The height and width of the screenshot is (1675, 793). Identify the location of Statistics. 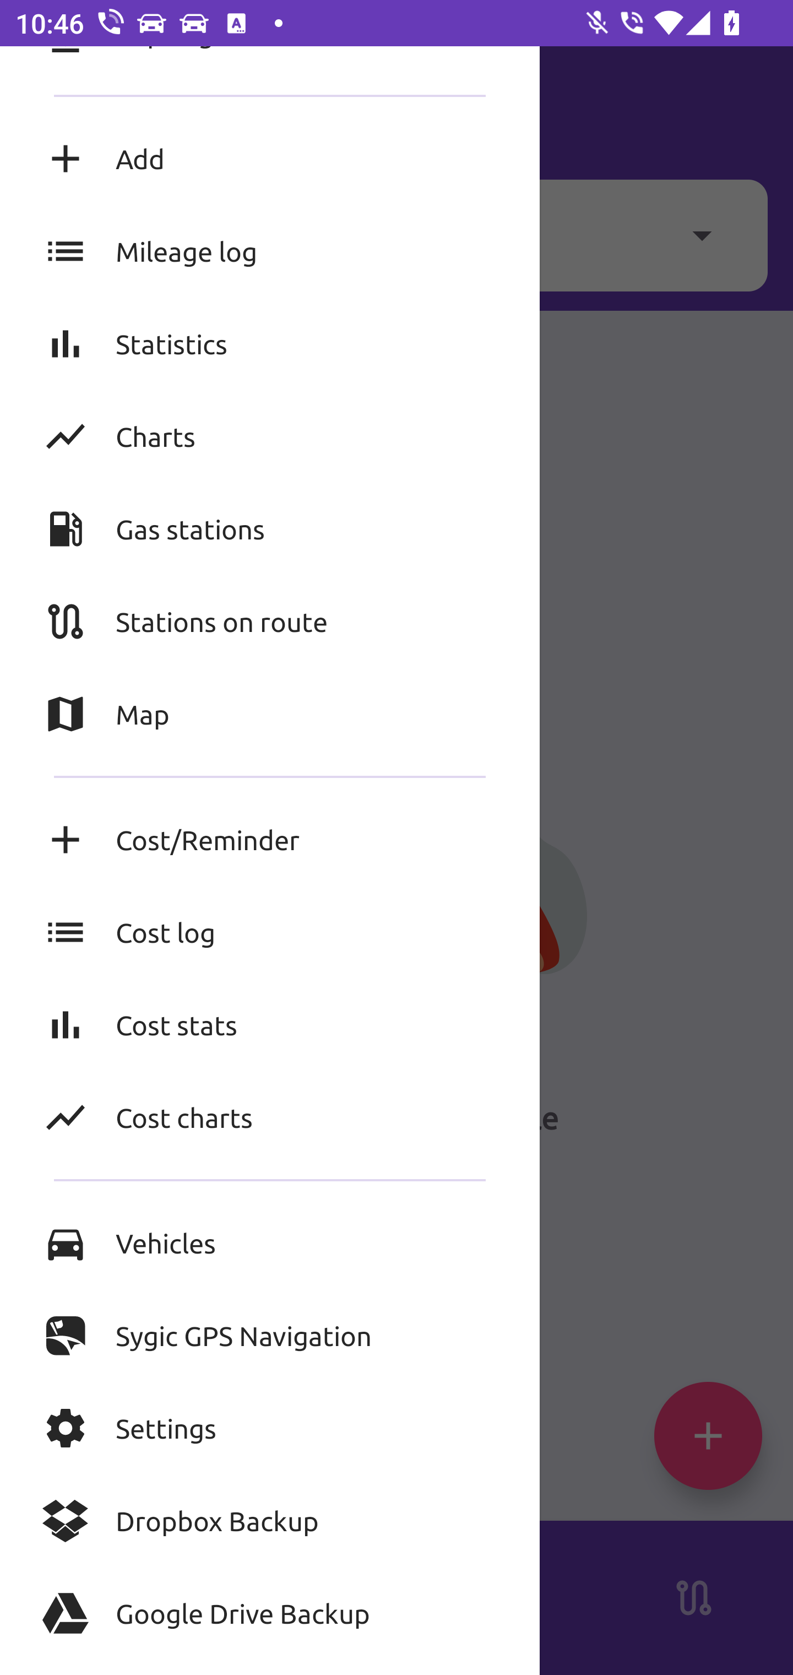
(270, 344).